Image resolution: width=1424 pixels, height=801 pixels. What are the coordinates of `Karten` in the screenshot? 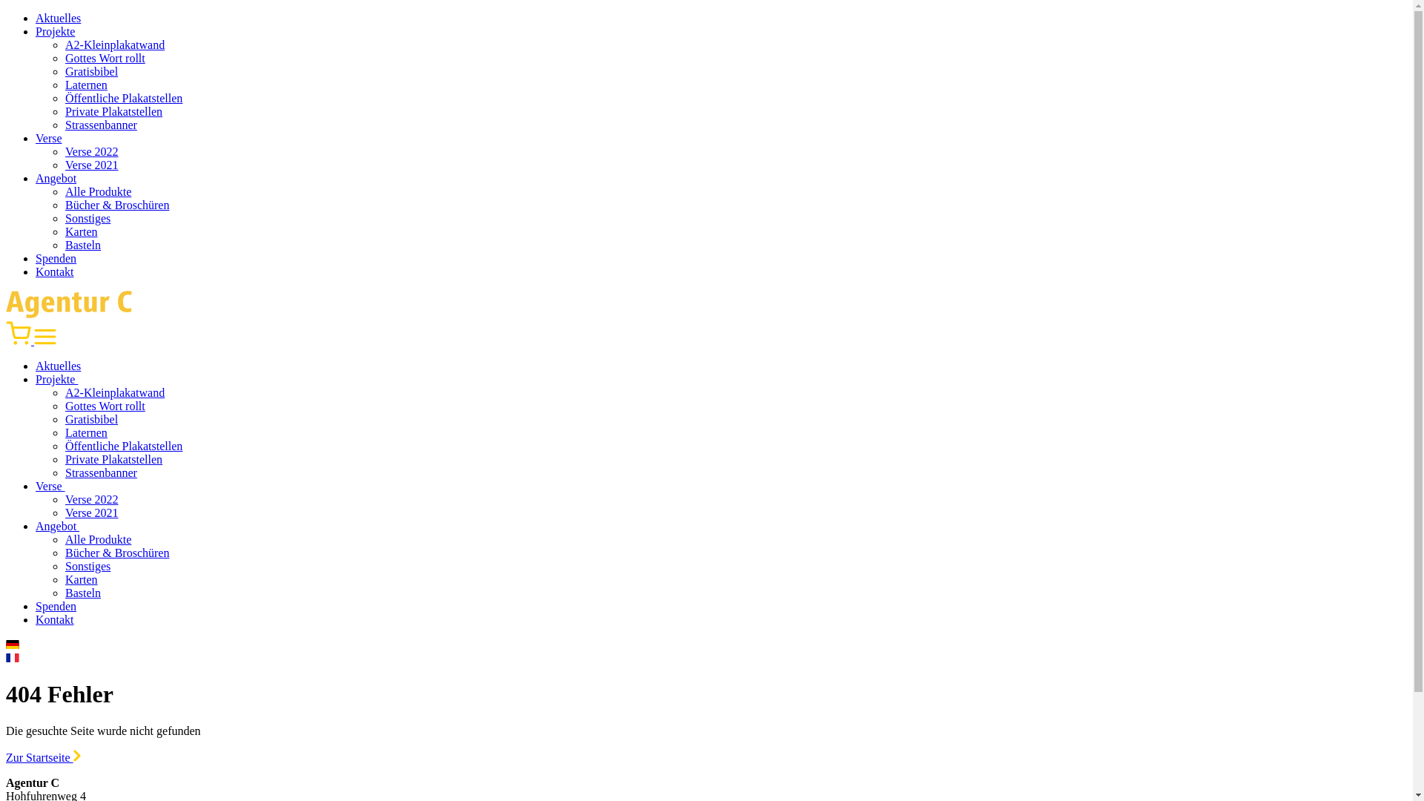 It's located at (82, 580).